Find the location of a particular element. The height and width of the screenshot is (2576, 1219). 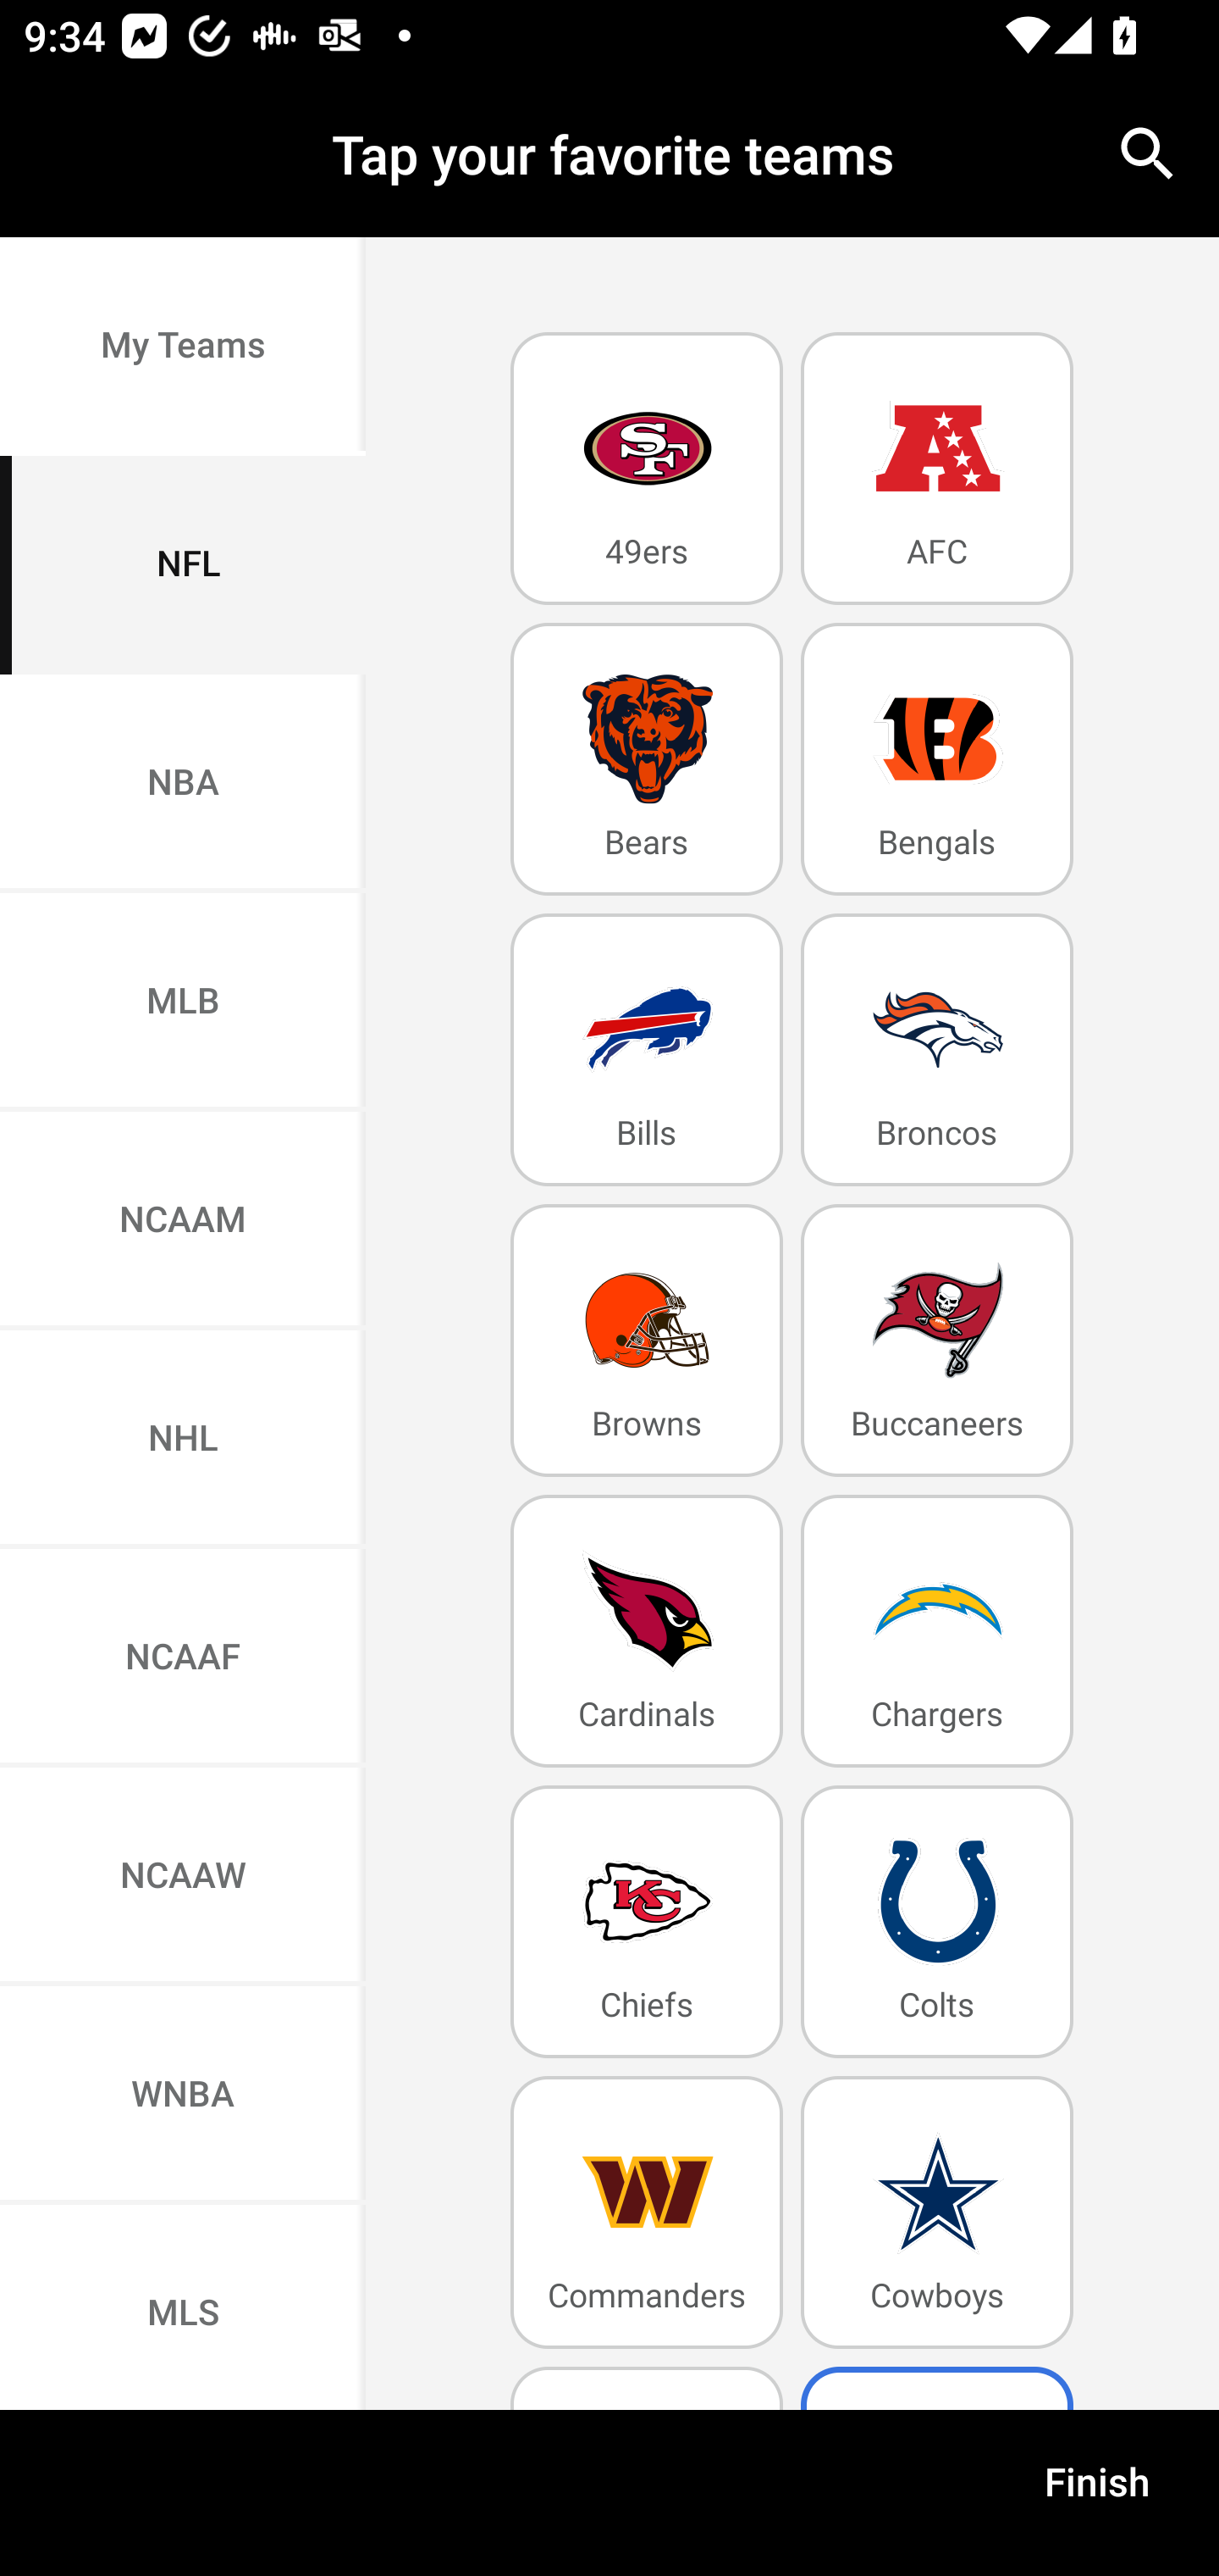

49ers is located at coordinates (647, 469).